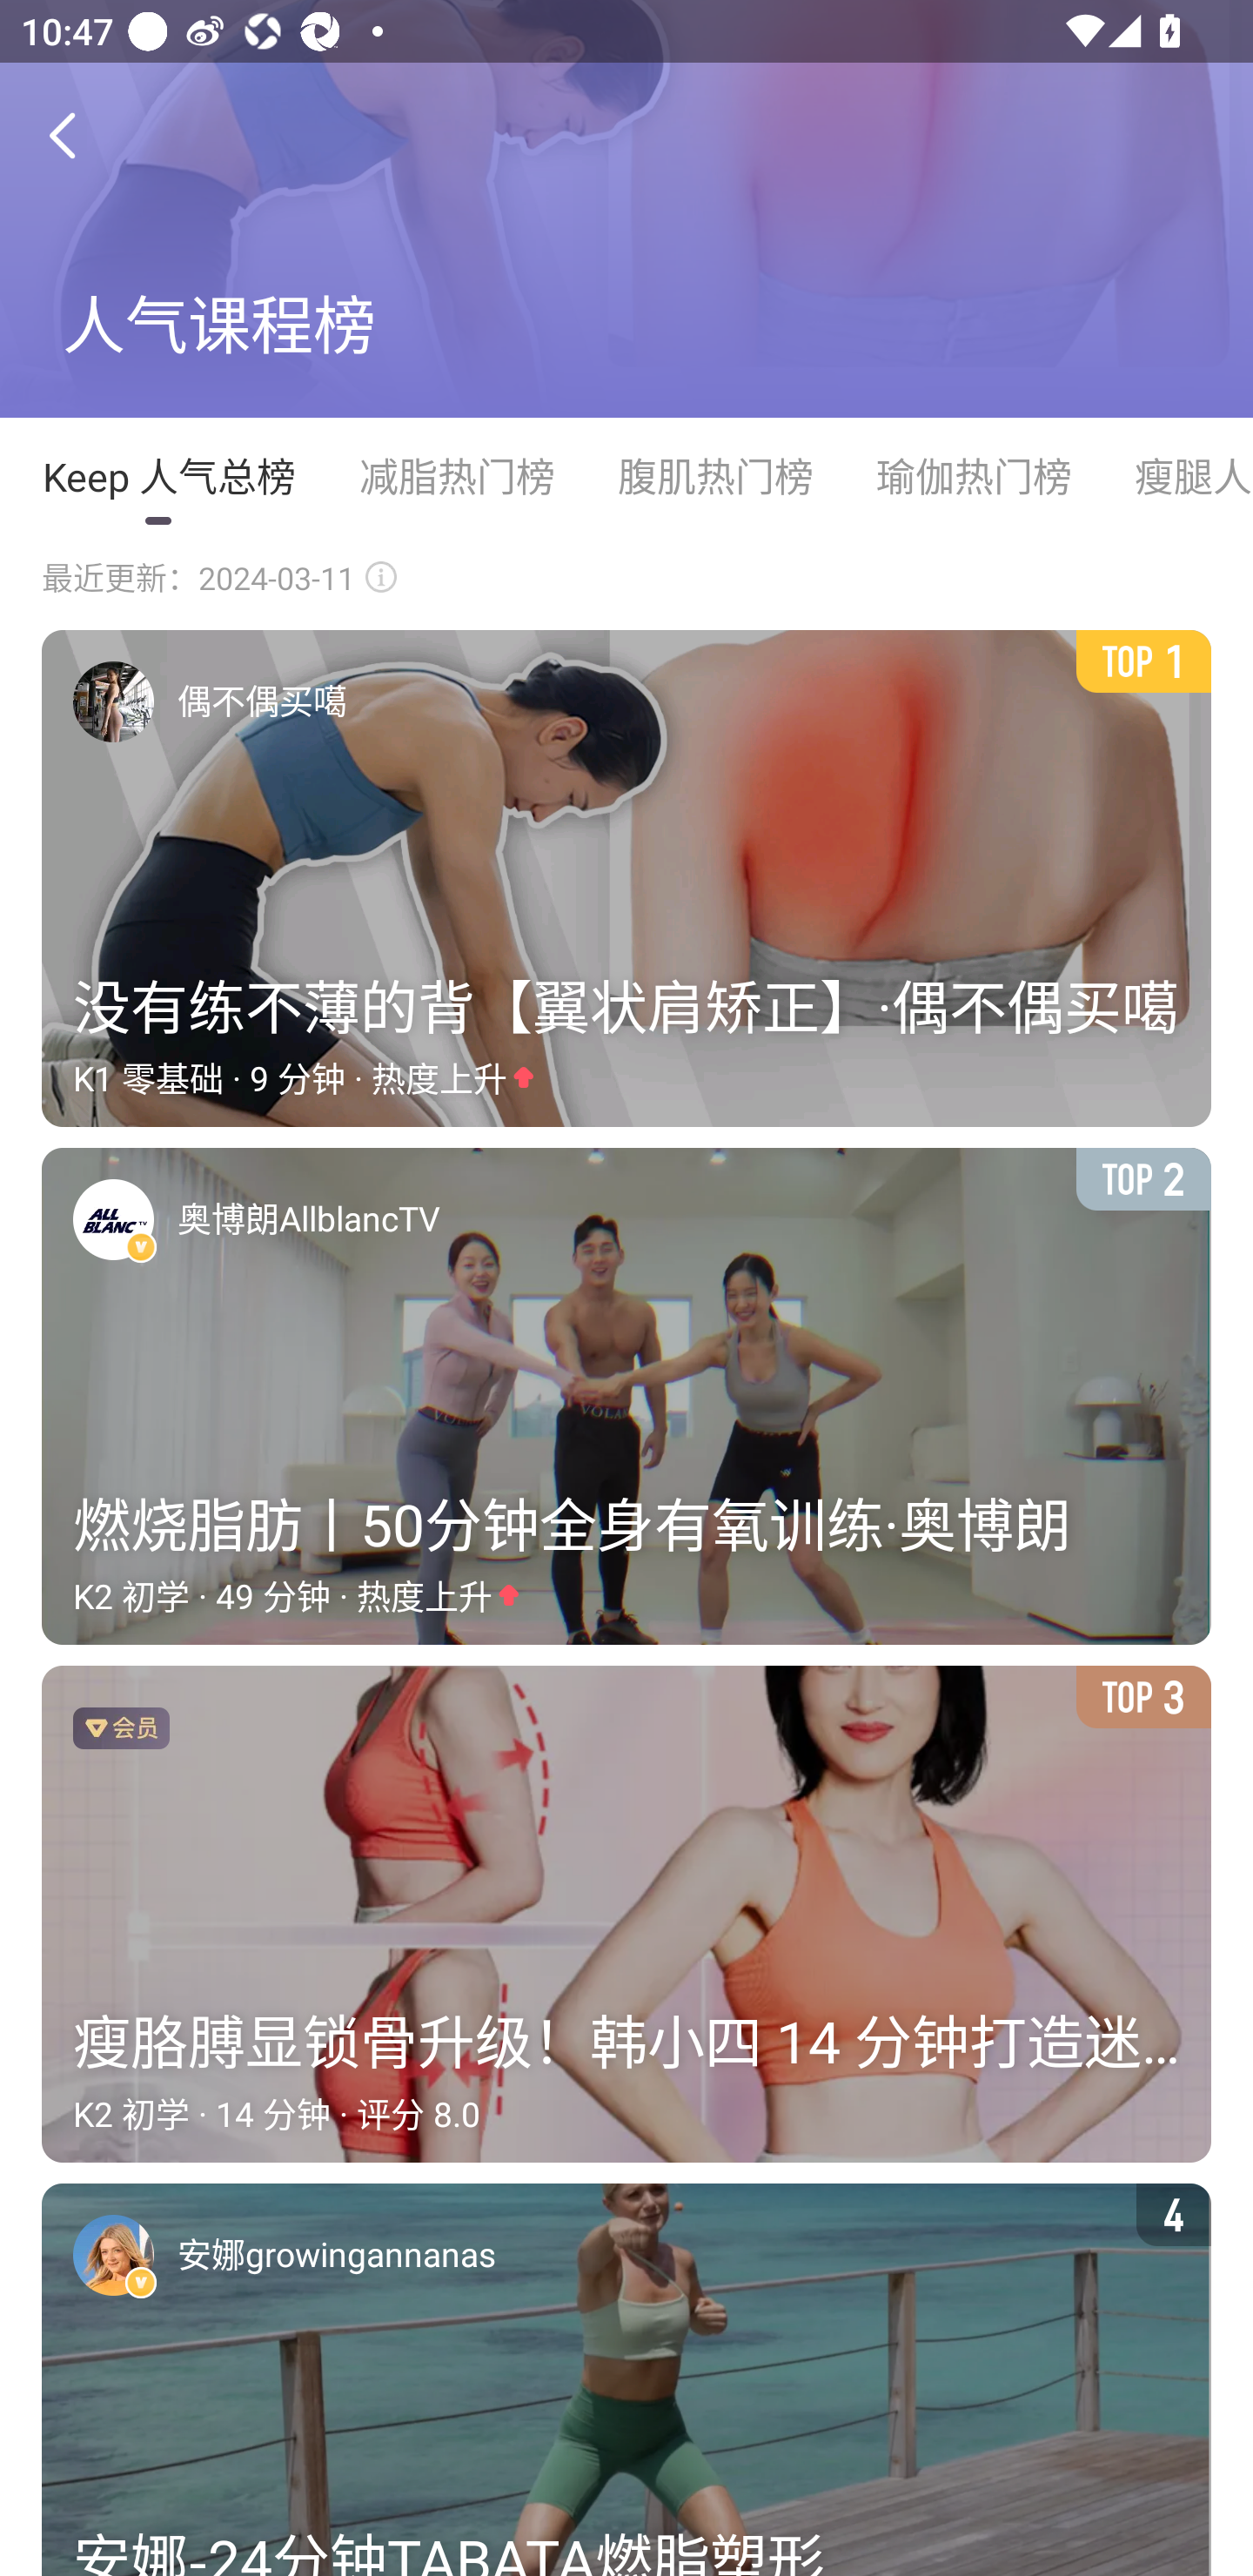 The image size is (1253, 2576). What do you see at coordinates (973, 476) in the screenshot?
I see `瑜伽热门榜` at bounding box center [973, 476].